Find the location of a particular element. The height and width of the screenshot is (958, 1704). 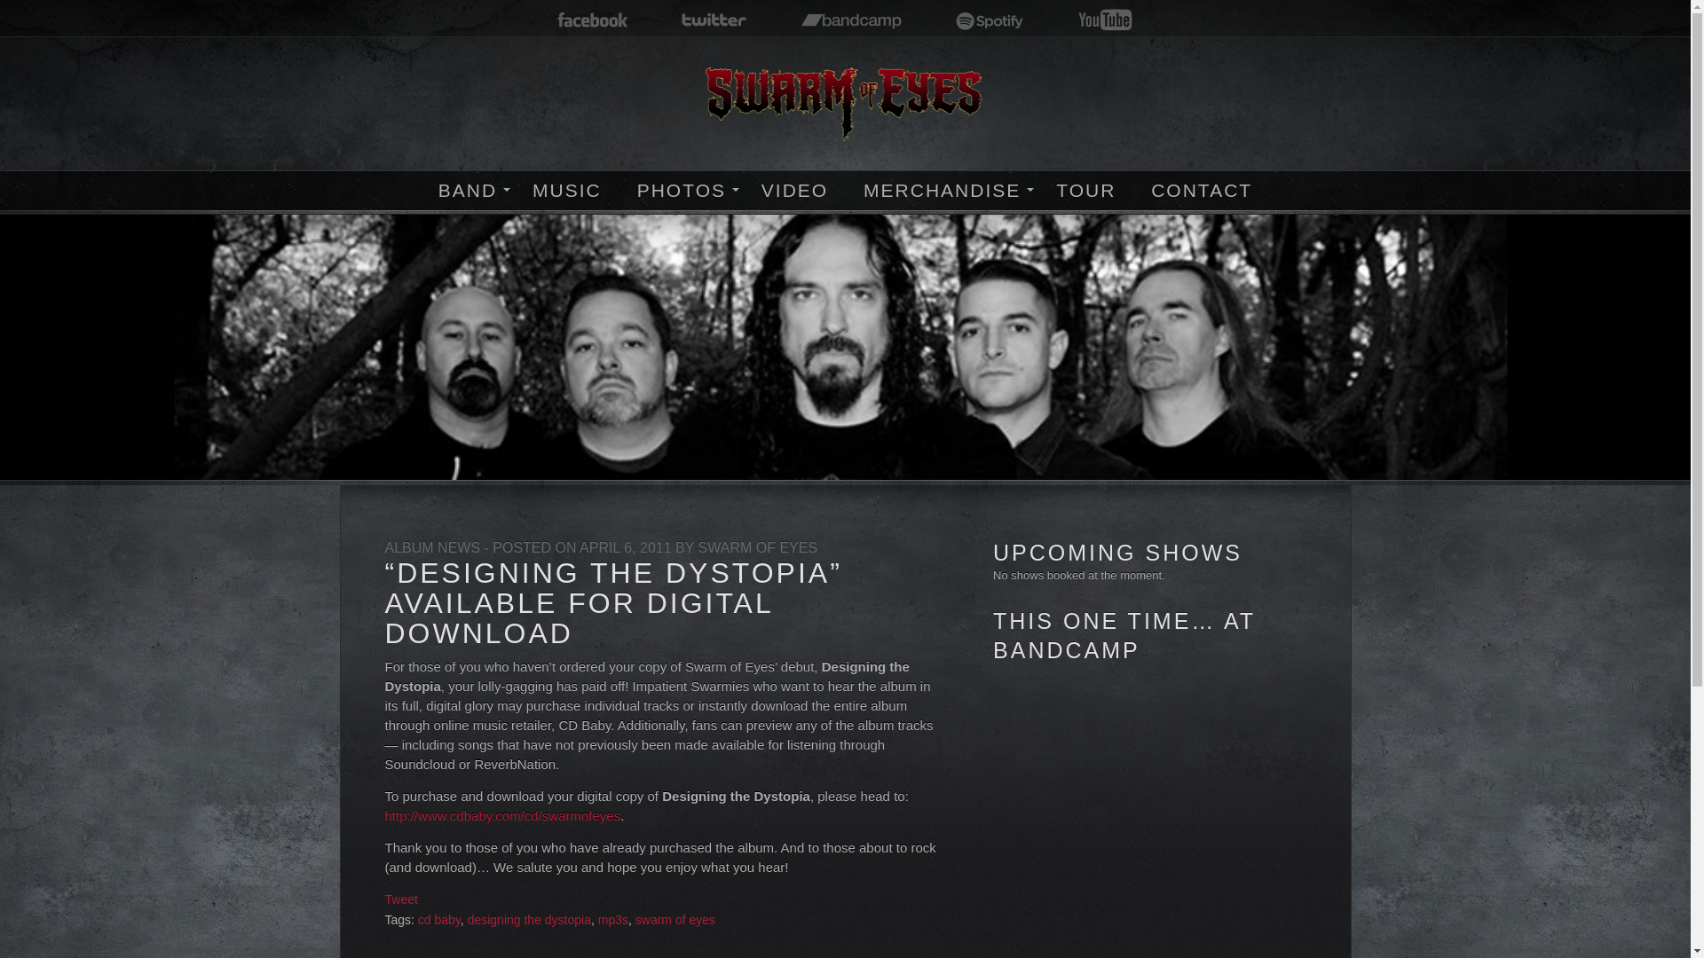

designing the dystopia is located at coordinates (529, 920).